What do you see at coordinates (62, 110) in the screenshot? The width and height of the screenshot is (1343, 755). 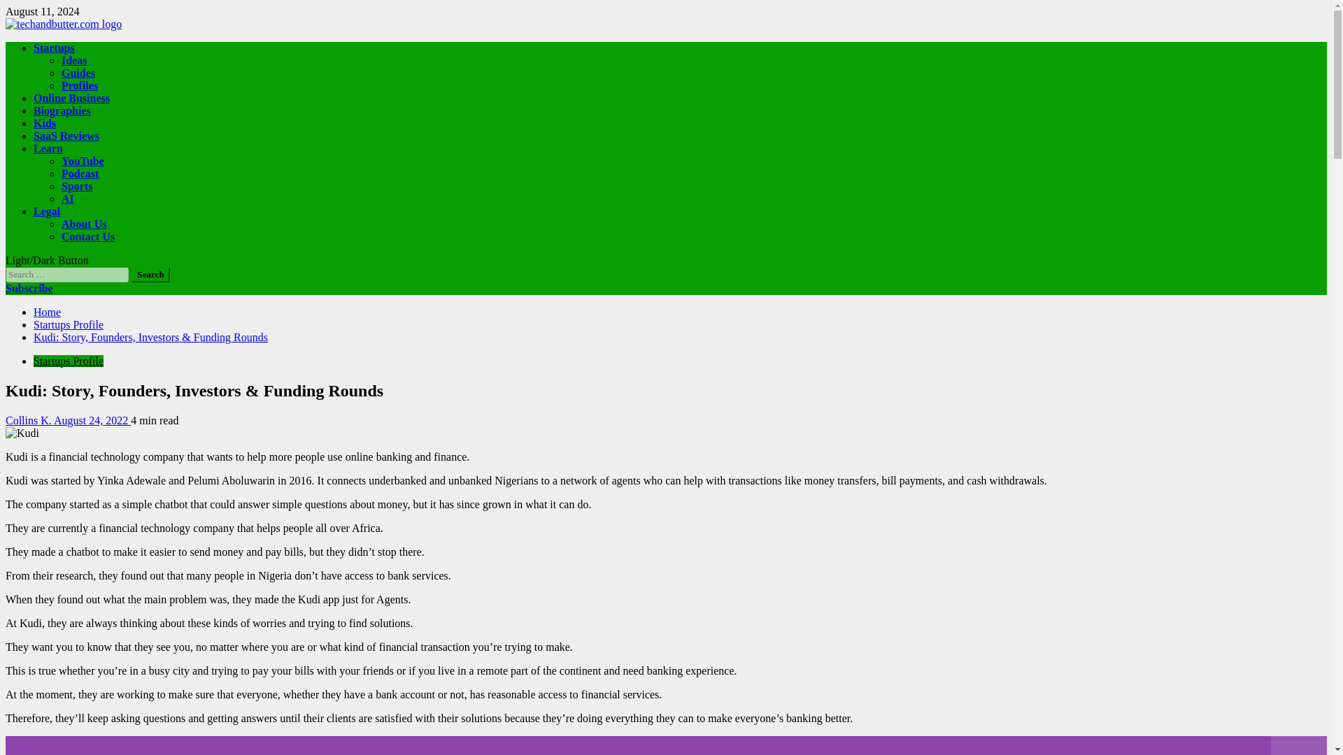 I see `Biographies` at bounding box center [62, 110].